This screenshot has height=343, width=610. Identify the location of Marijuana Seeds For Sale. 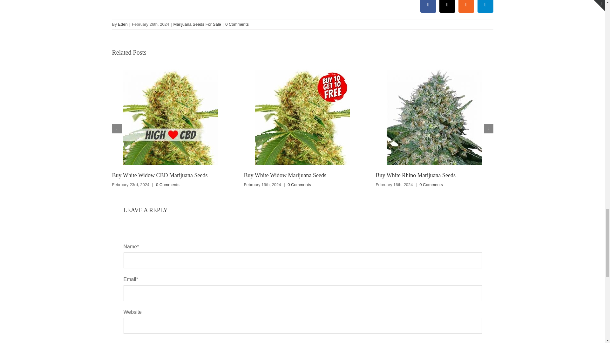
(197, 24).